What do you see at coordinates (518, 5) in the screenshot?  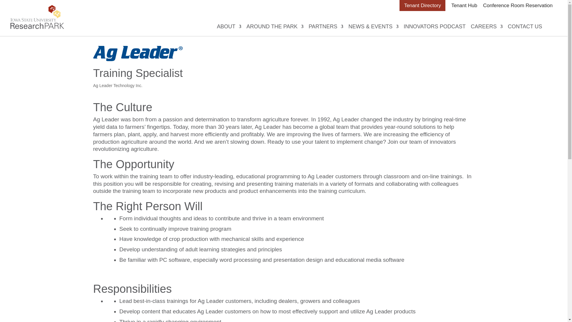 I see `Conference Room Reservation` at bounding box center [518, 5].